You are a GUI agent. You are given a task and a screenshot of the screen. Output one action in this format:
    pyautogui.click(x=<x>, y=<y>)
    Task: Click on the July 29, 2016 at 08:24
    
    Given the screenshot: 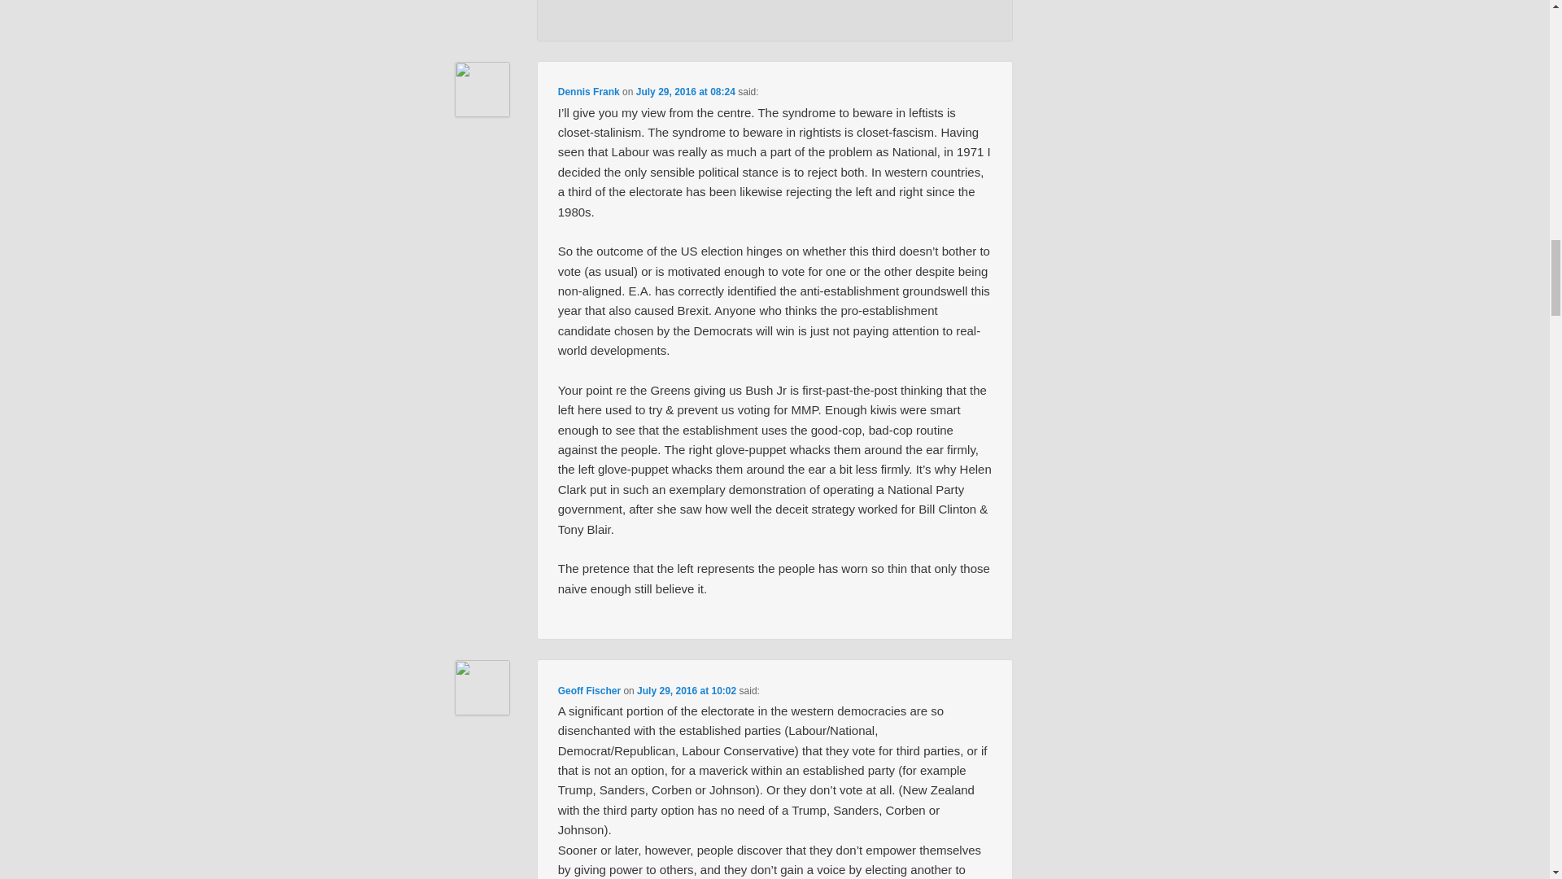 What is the action you would take?
    pyautogui.click(x=685, y=91)
    